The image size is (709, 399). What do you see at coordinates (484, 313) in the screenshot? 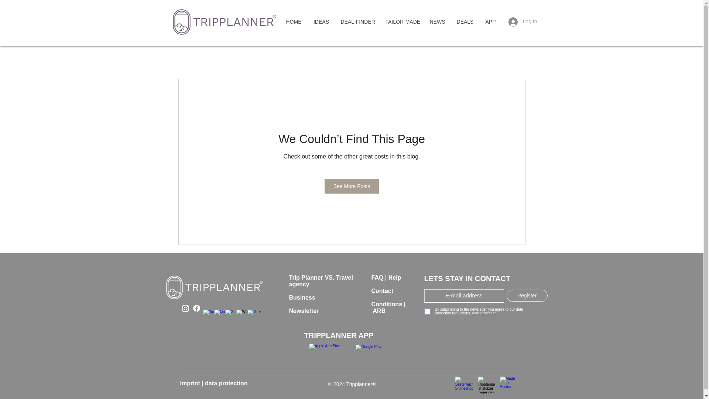
I see `data protection` at bounding box center [484, 313].